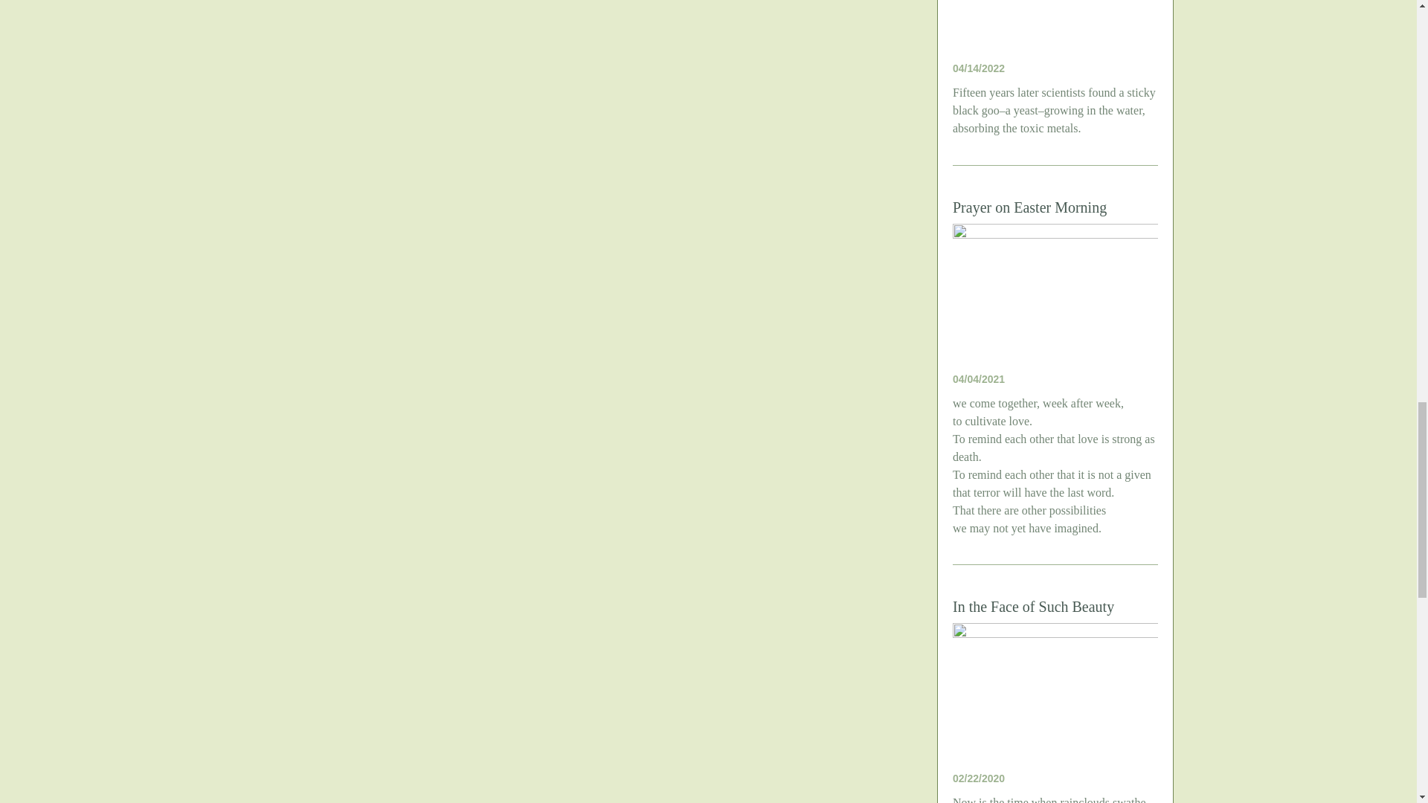  Describe the element at coordinates (979, 68) in the screenshot. I see `1:01 am` at that location.